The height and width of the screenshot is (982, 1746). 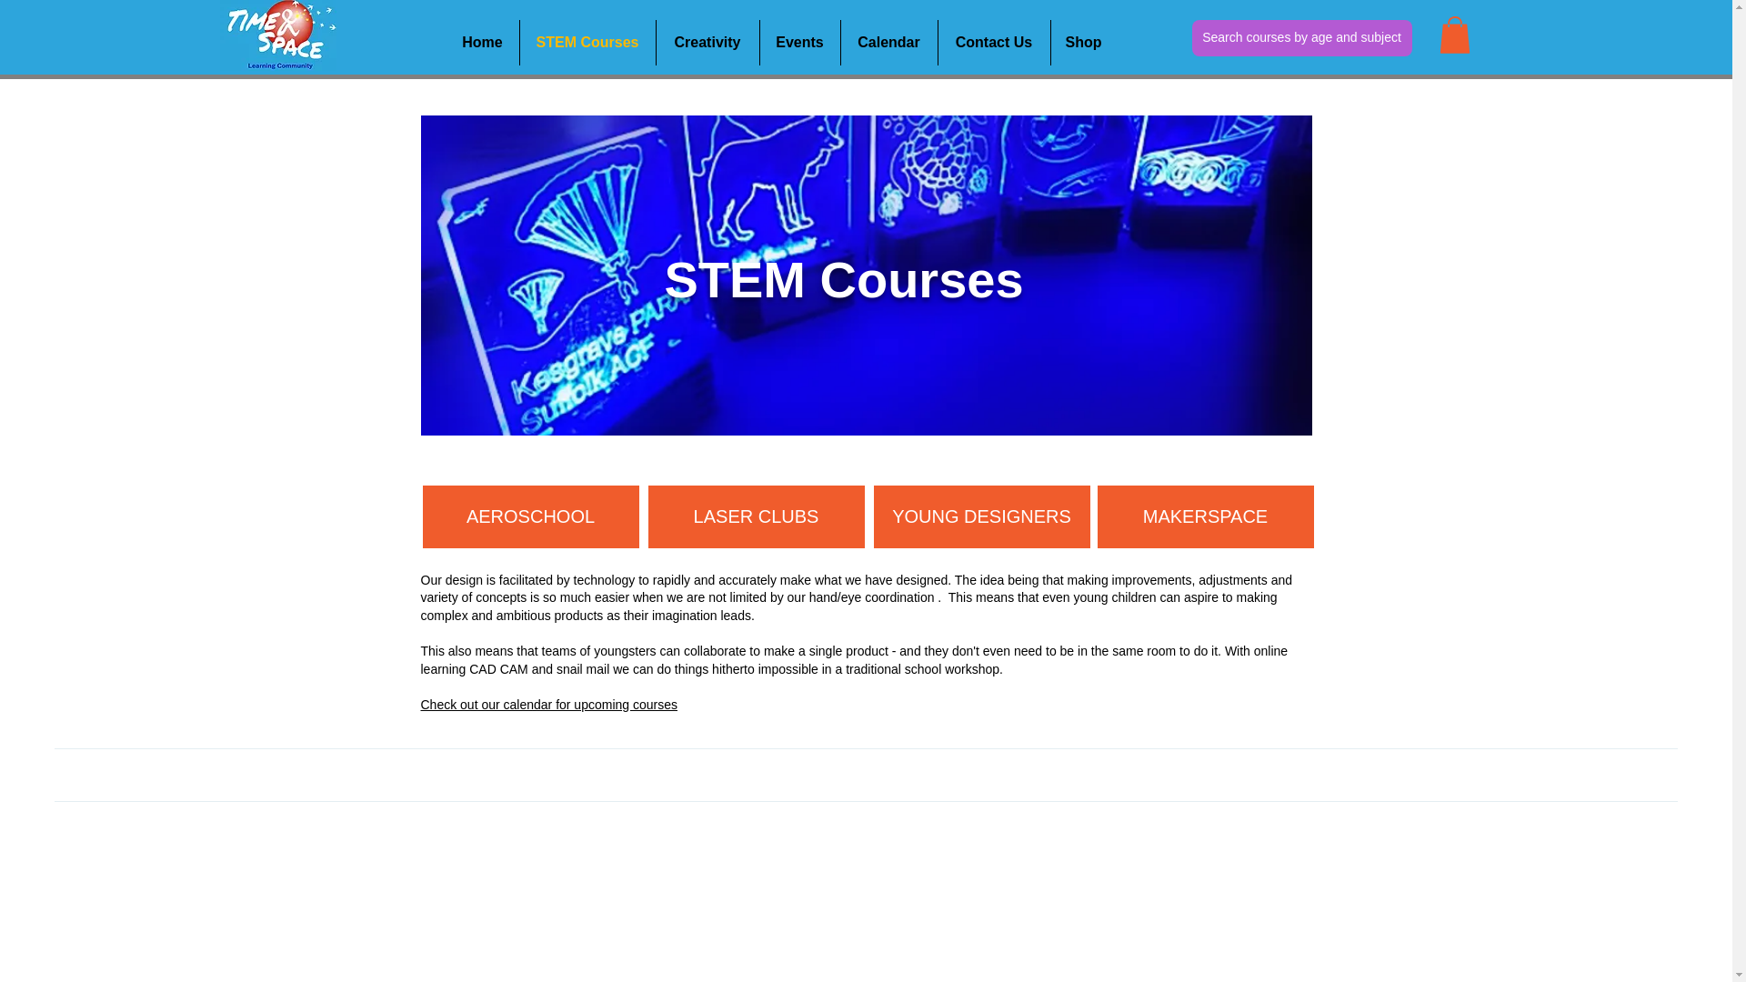 I want to click on Creativity, so click(x=707, y=42).